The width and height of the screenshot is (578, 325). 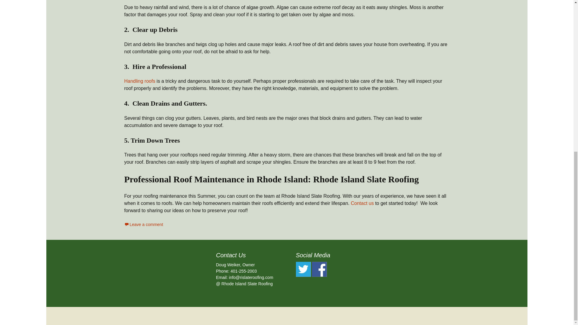 I want to click on Leave a comment, so click(x=143, y=224).